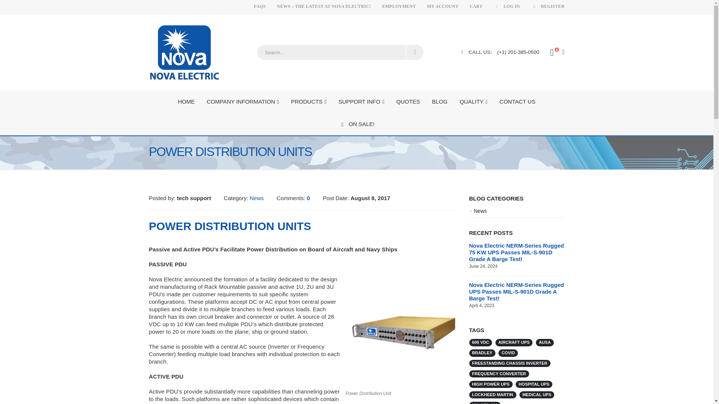  I want to click on HOME, so click(186, 102).